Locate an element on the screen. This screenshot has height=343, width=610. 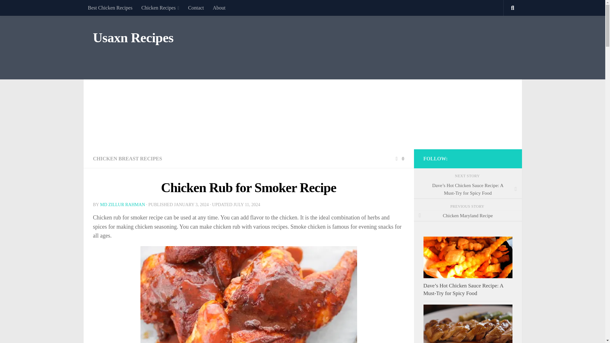
CHICKEN BREAST RECIPES is located at coordinates (127, 158).